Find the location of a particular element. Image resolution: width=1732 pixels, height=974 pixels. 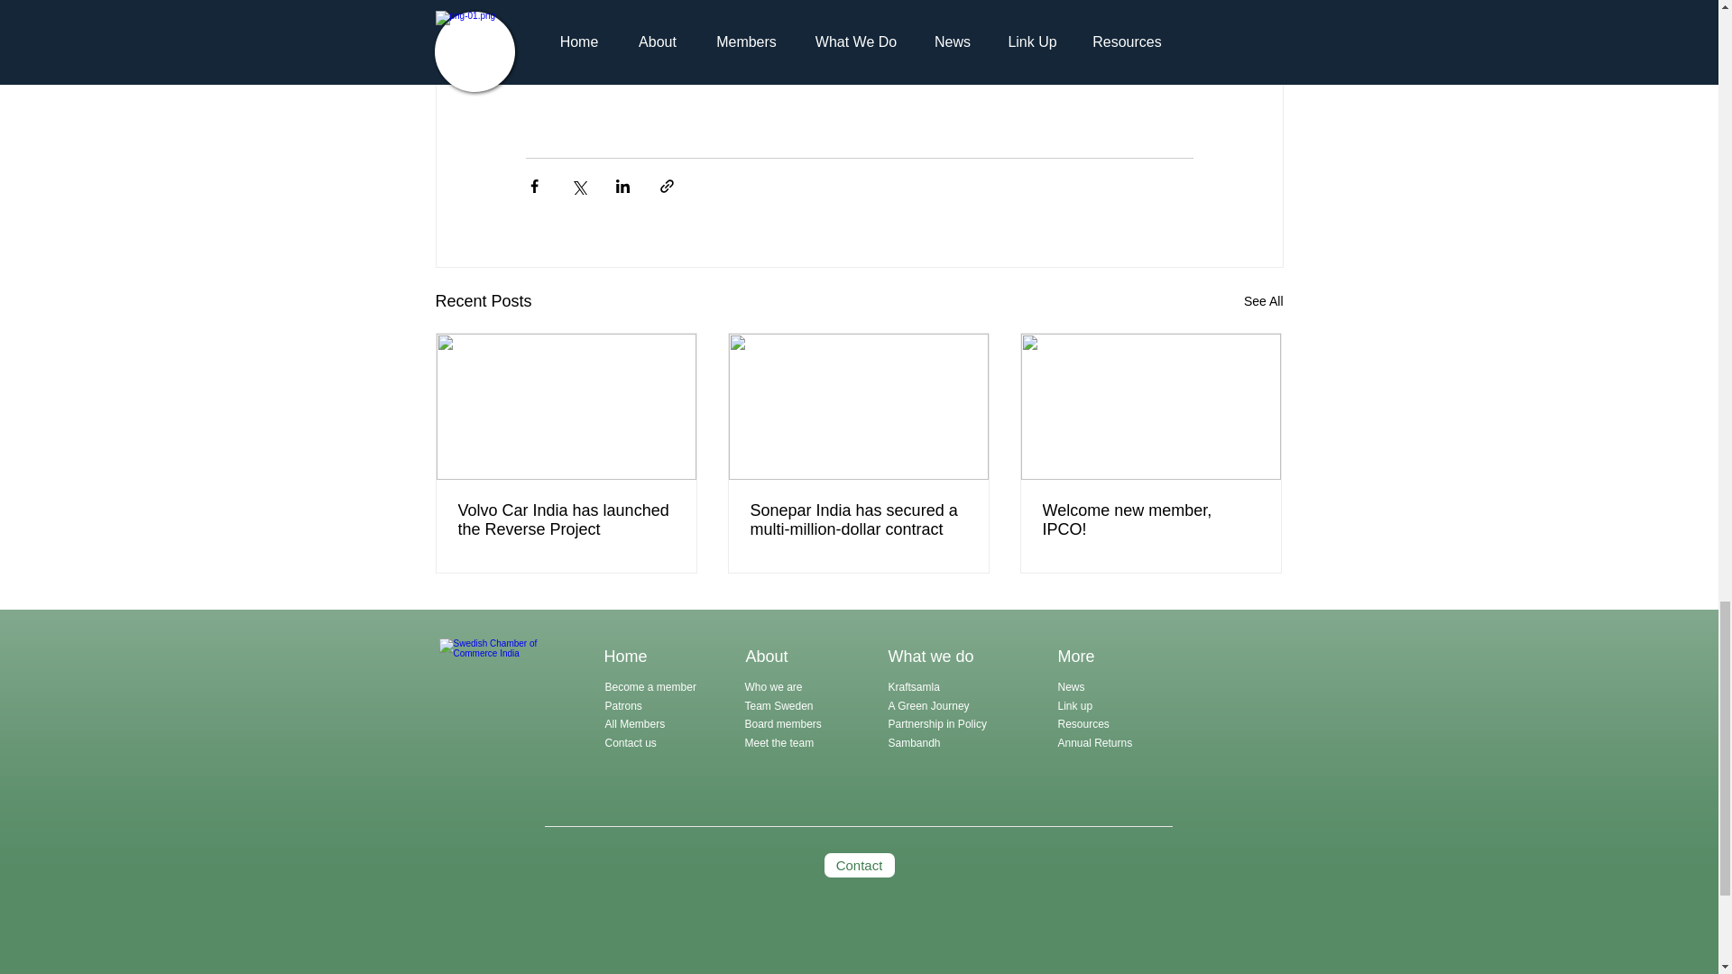

Welcome new member, IPCO! is located at coordinates (1150, 520).